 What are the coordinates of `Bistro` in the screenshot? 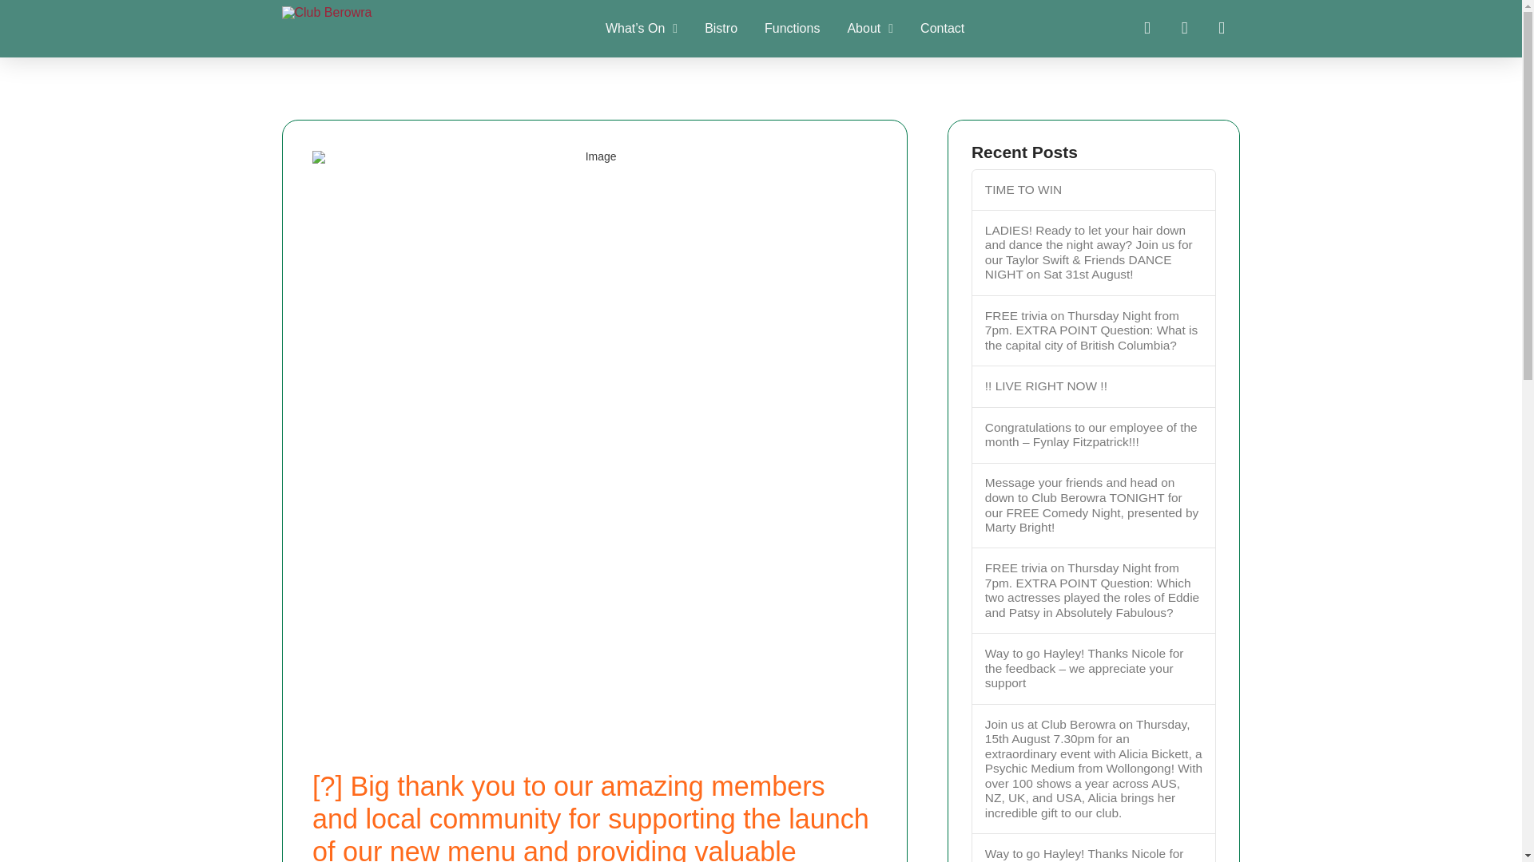 It's located at (721, 29).